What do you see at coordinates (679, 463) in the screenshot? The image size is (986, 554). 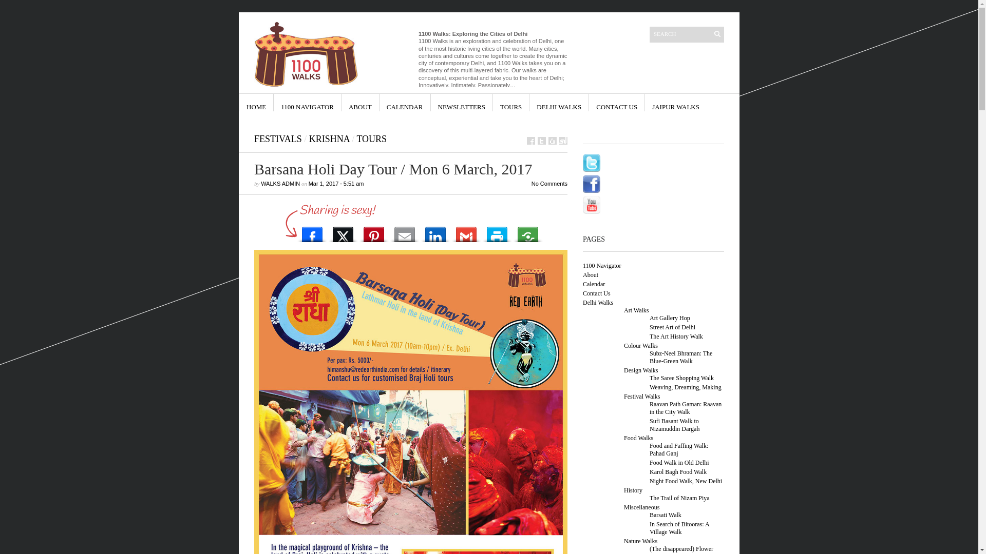 I see `Food Walk in Old Delhi` at bounding box center [679, 463].